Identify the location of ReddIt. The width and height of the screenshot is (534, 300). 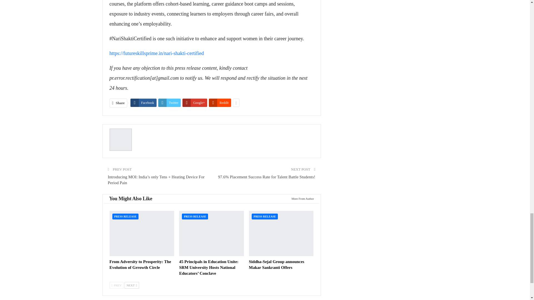
(220, 103).